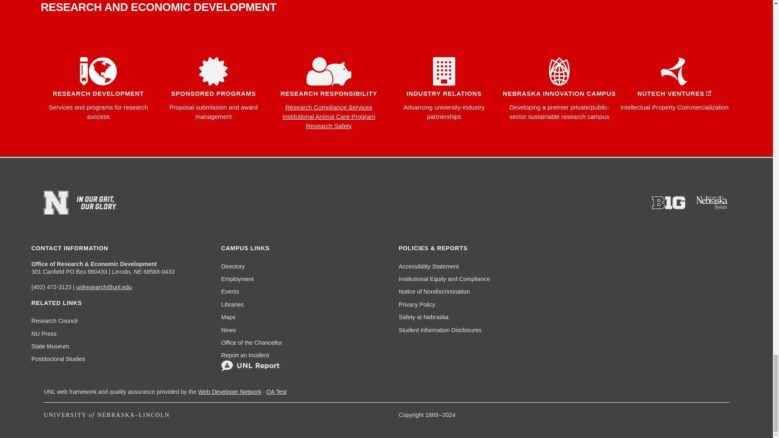  What do you see at coordinates (58, 359) in the screenshot?
I see `Postdoctoral Studies` at bounding box center [58, 359].